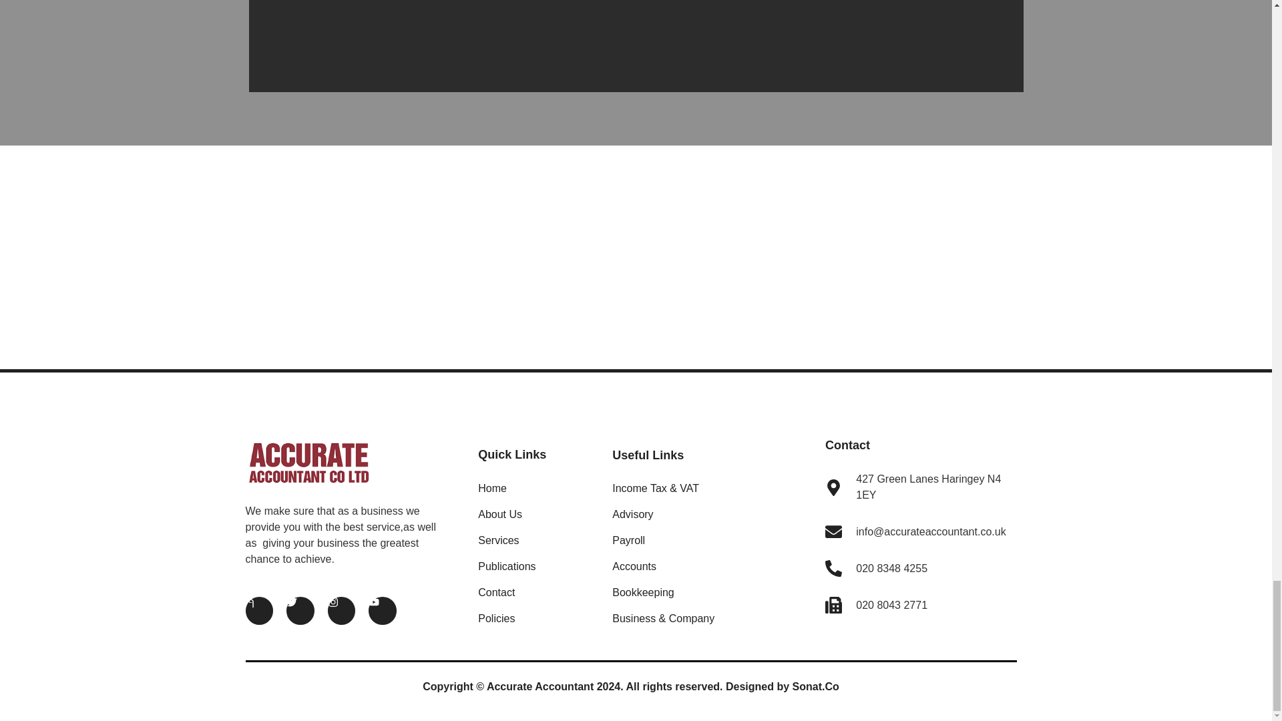 This screenshot has width=1282, height=721. I want to click on Publications, so click(536, 566).